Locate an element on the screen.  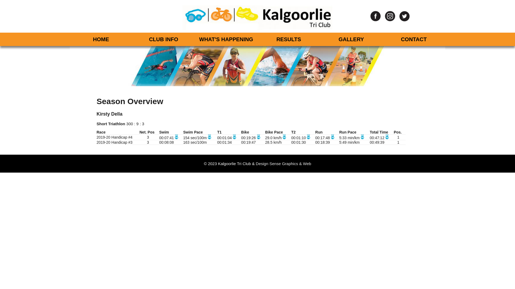
Personal best! is located at coordinates (387, 138).